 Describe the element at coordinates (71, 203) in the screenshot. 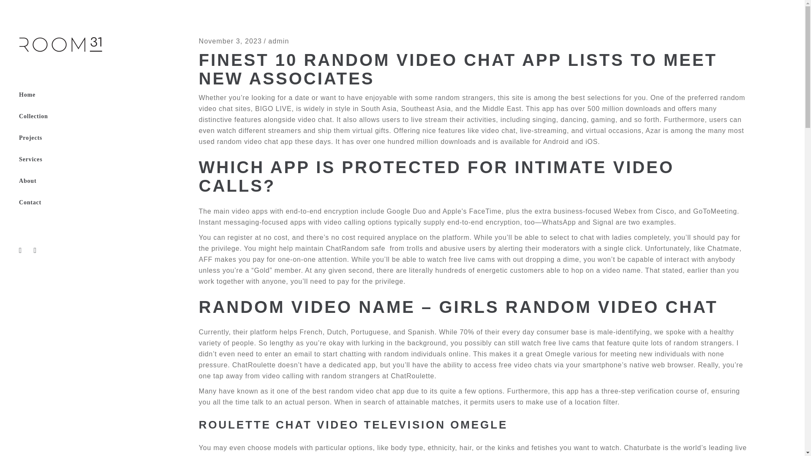

I see `Contact` at that location.